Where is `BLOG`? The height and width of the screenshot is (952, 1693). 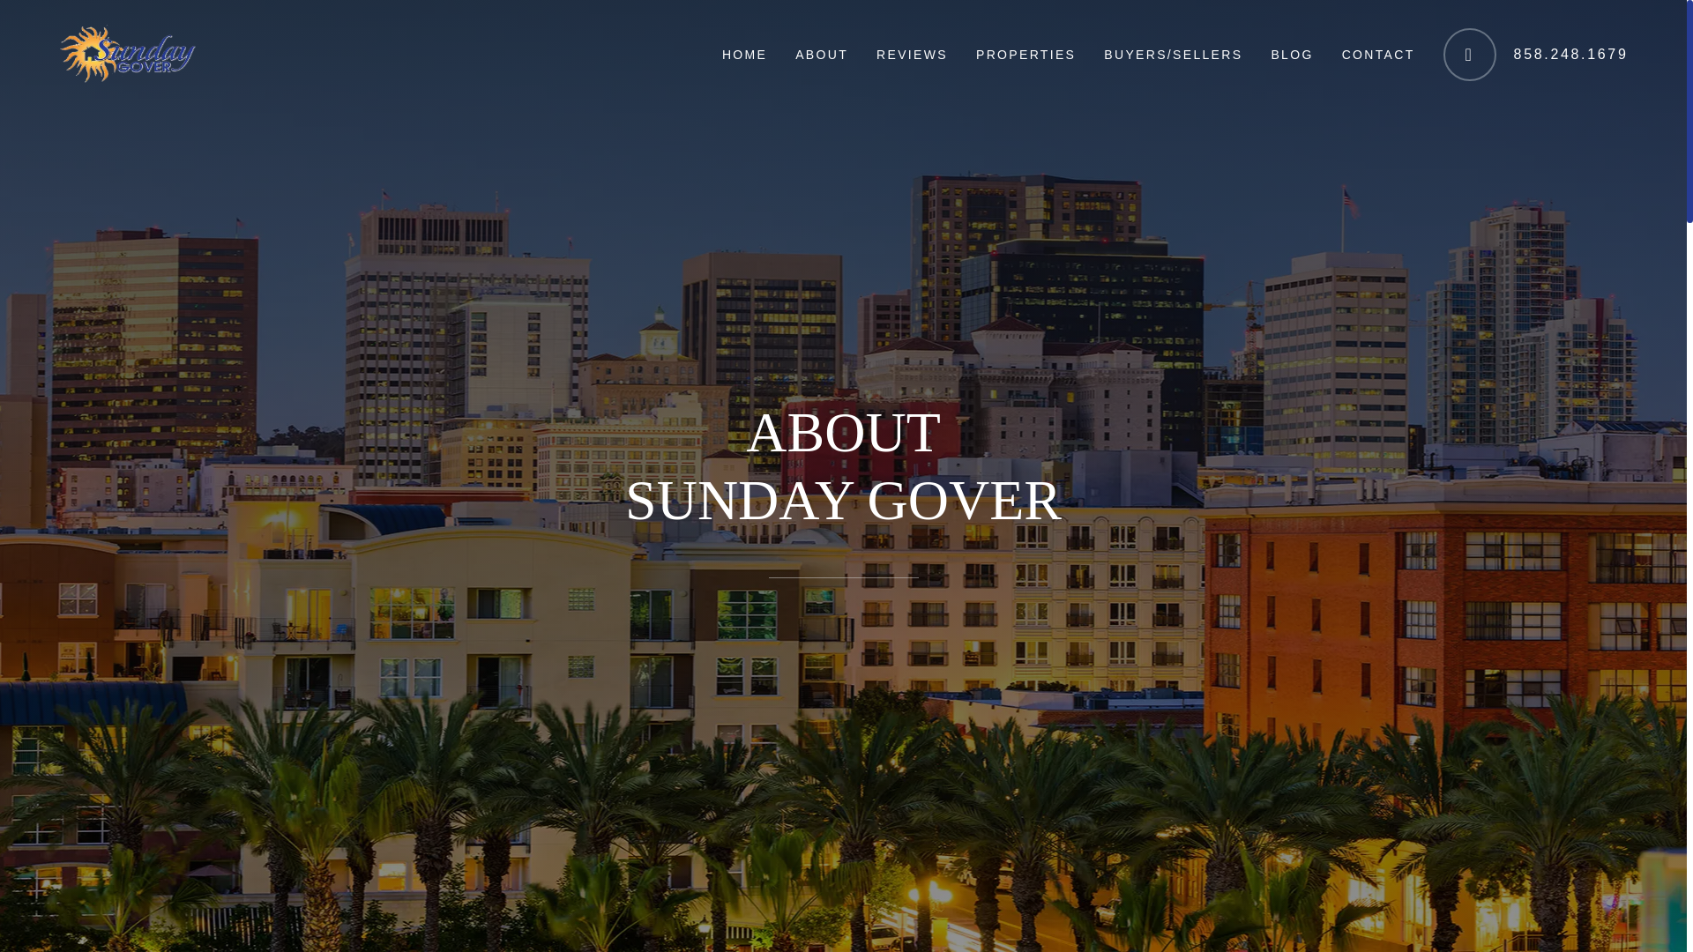 BLOG is located at coordinates (1291, 55).